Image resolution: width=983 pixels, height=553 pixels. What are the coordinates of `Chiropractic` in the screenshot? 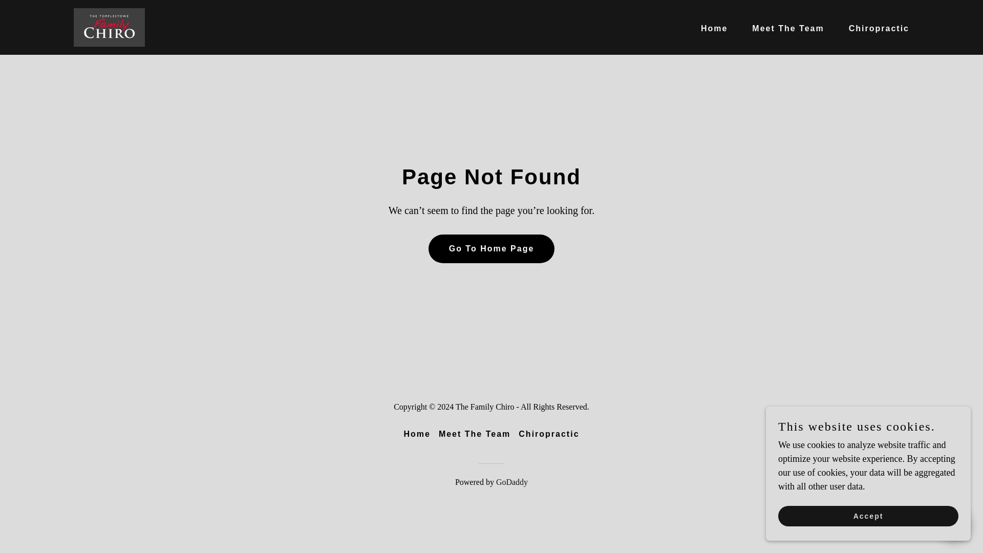 It's located at (874, 29).